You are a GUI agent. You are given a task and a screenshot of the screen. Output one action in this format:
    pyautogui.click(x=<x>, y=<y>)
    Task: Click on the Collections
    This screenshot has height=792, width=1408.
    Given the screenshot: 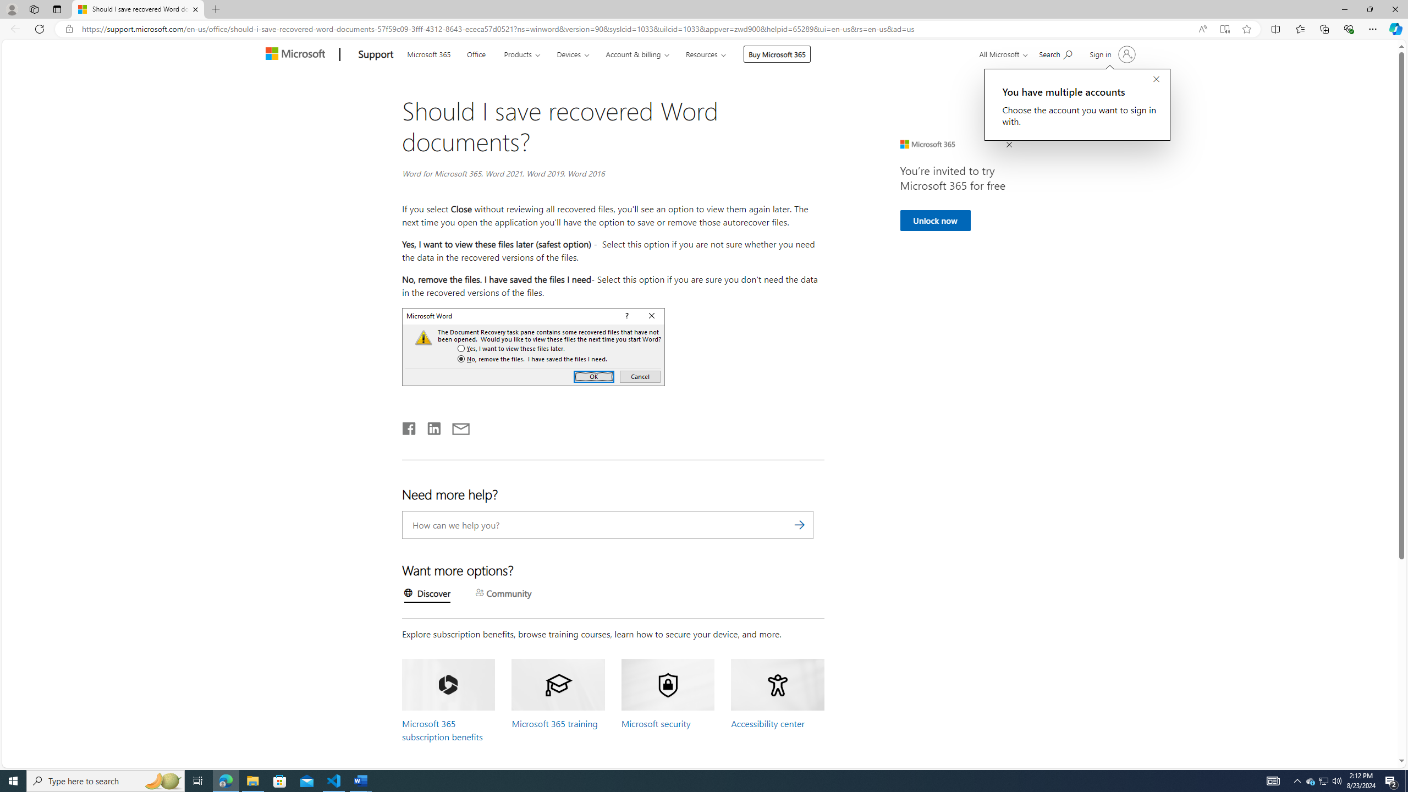 What is the action you would take?
    pyautogui.click(x=1324, y=29)
    